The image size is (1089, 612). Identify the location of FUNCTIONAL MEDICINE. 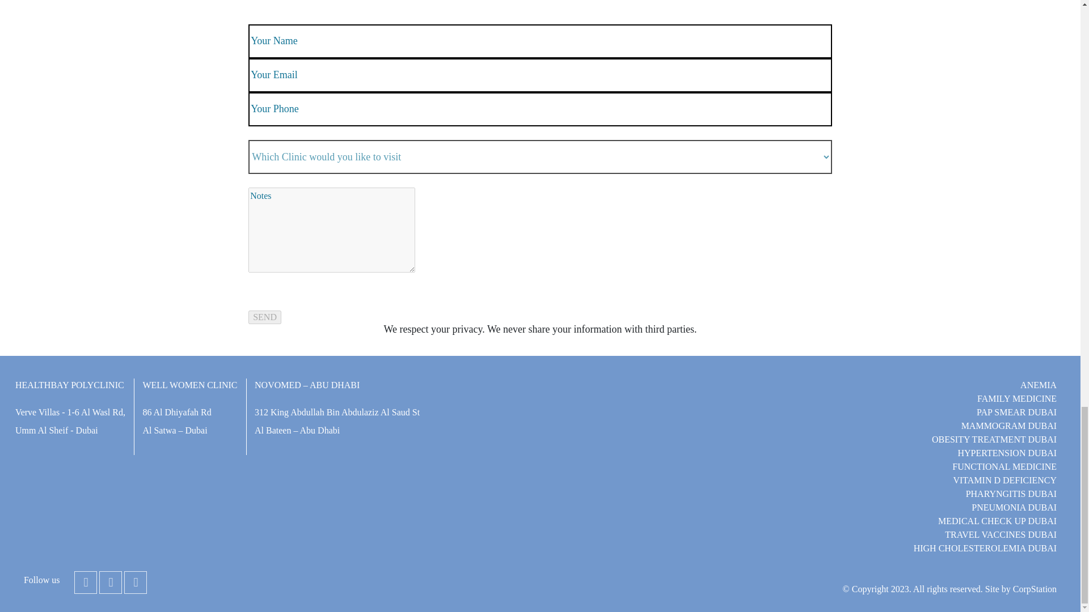
(1004, 466).